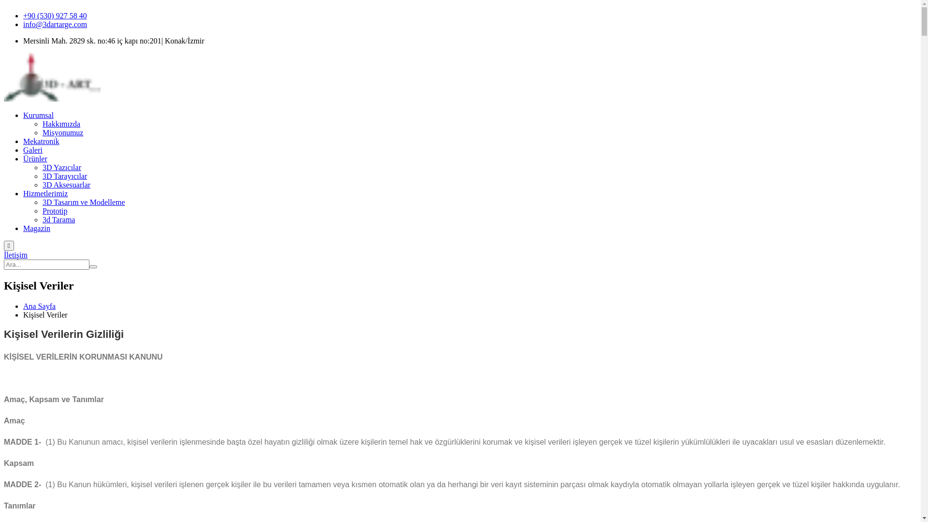  I want to click on Galeri, so click(33, 150).